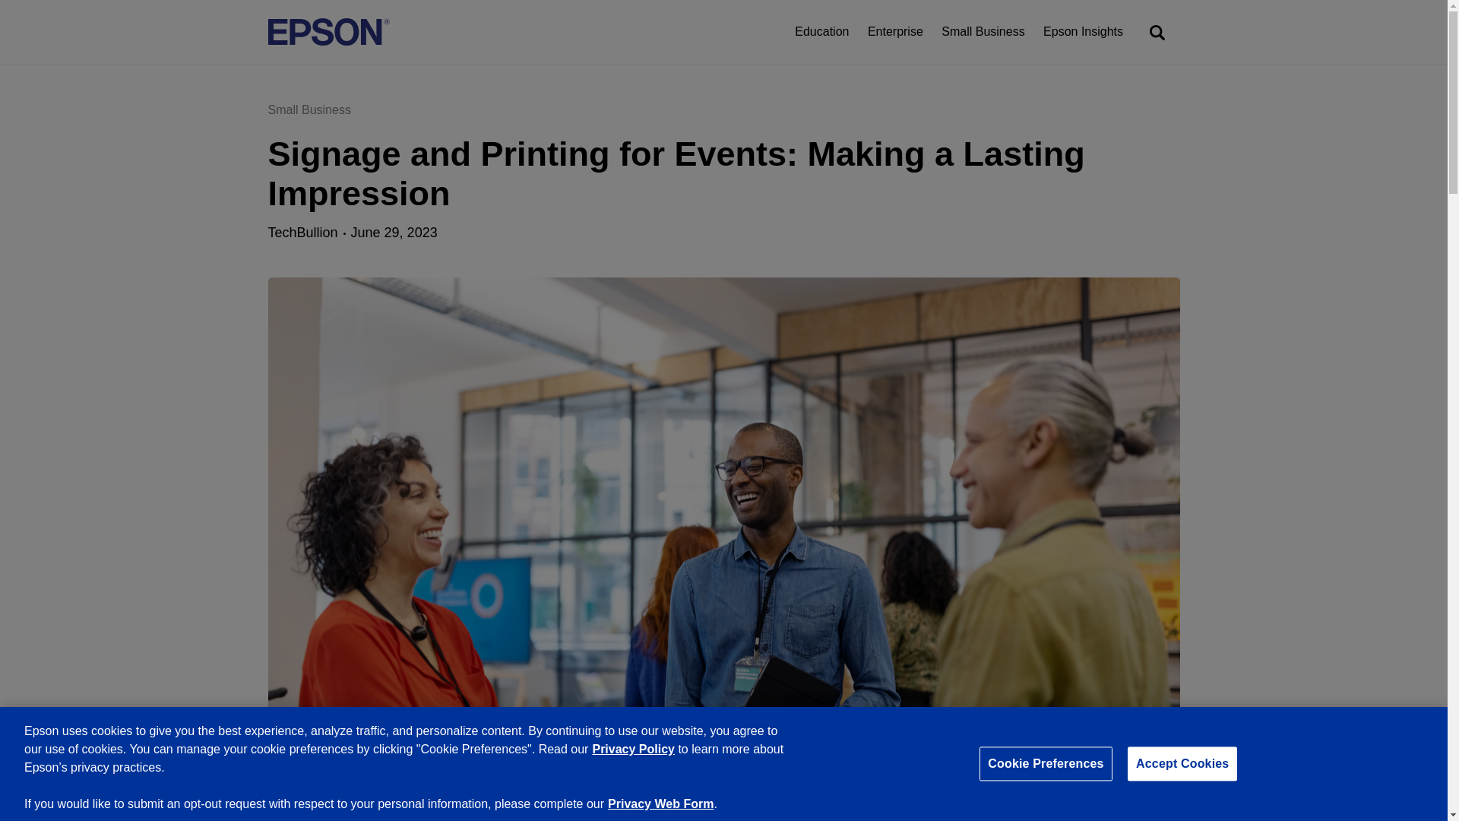 This screenshot has width=1459, height=821. Describe the element at coordinates (309, 109) in the screenshot. I see `Small Business` at that location.